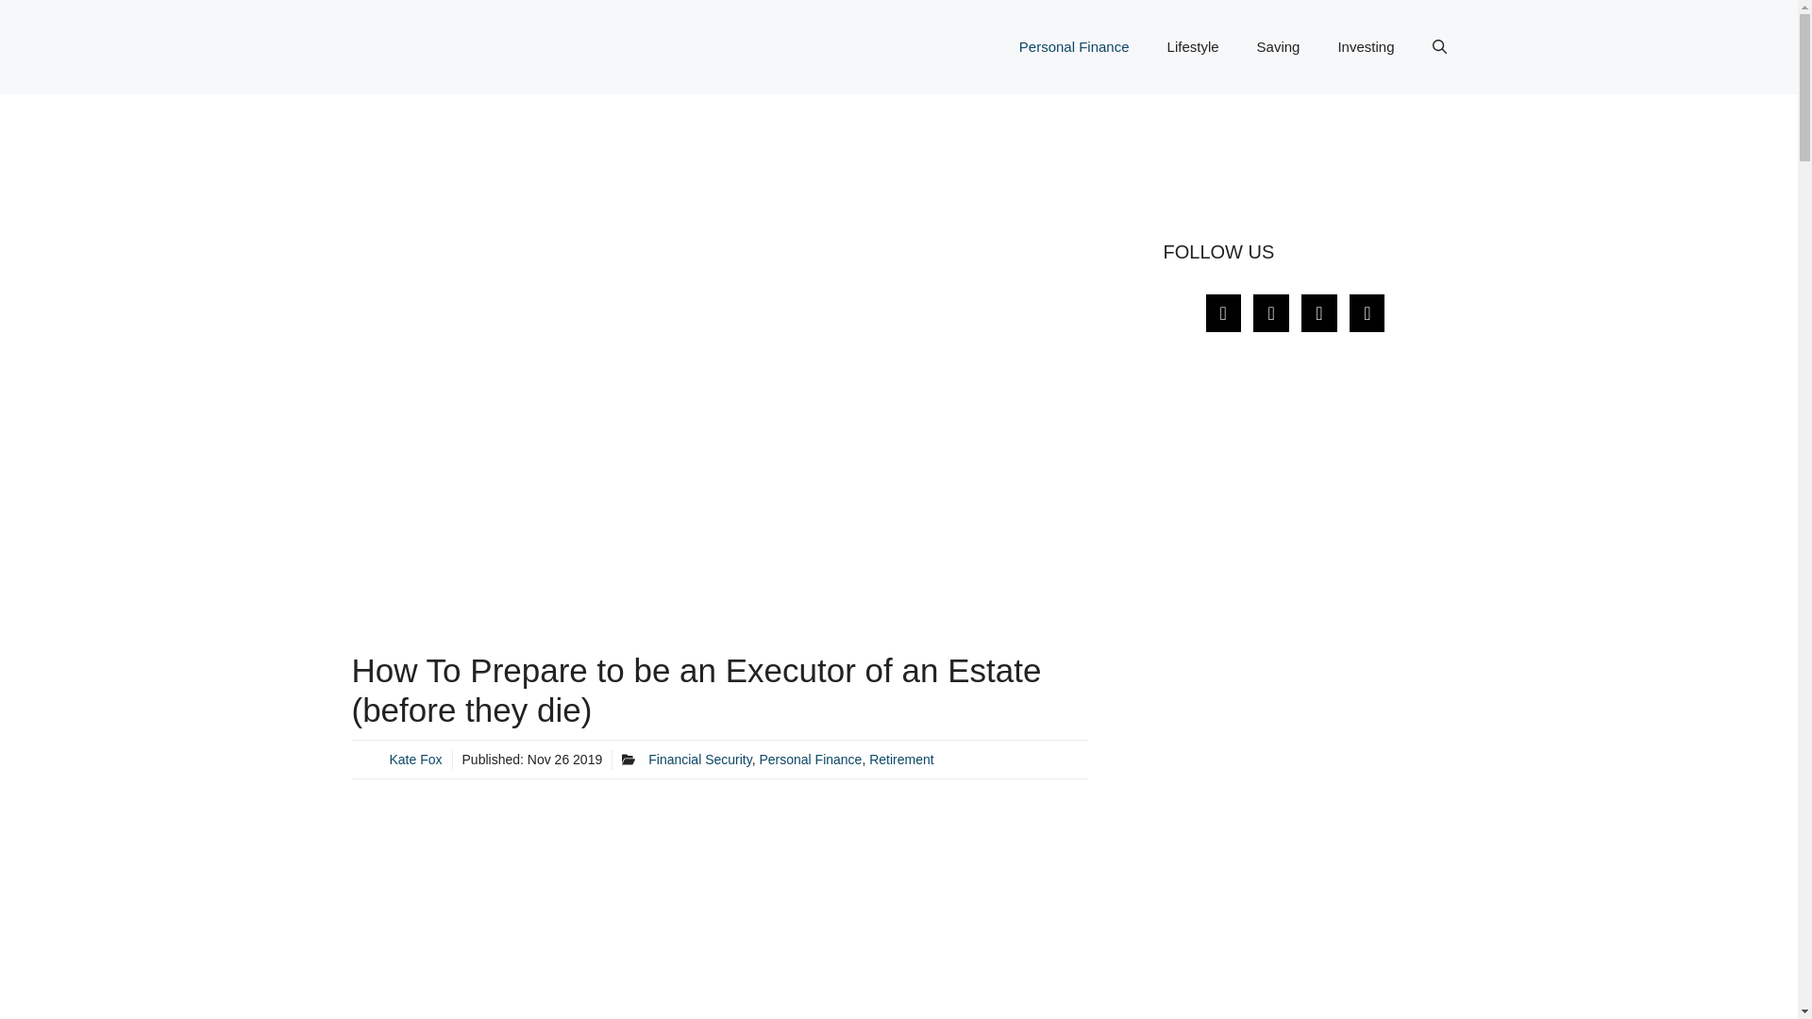 The height and width of the screenshot is (1019, 1812). Describe the element at coordinates (1278, 47) in the screenshot. I see `Saving` at that location.